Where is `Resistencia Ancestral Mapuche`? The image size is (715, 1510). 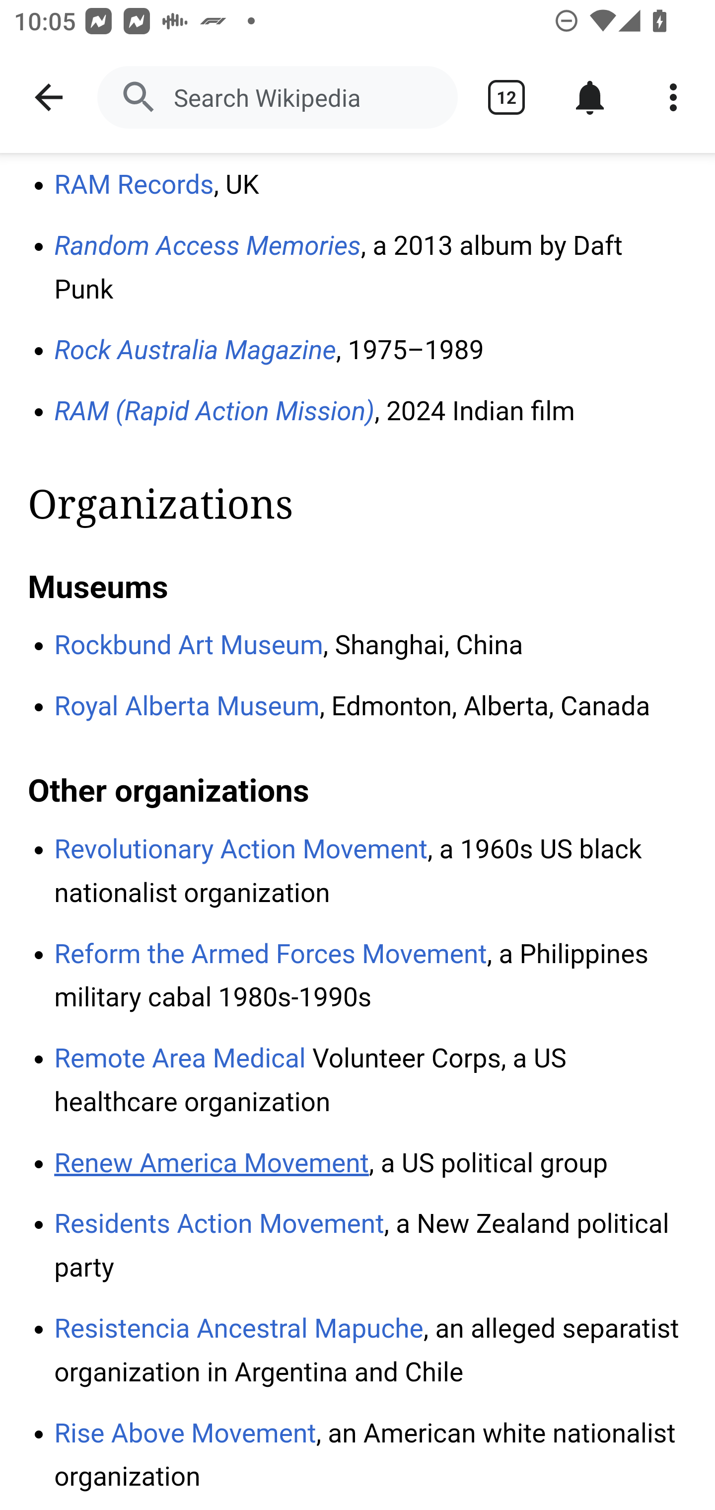 Resistencia Ancestral Mapuche is located at coordinates (238, 1328).